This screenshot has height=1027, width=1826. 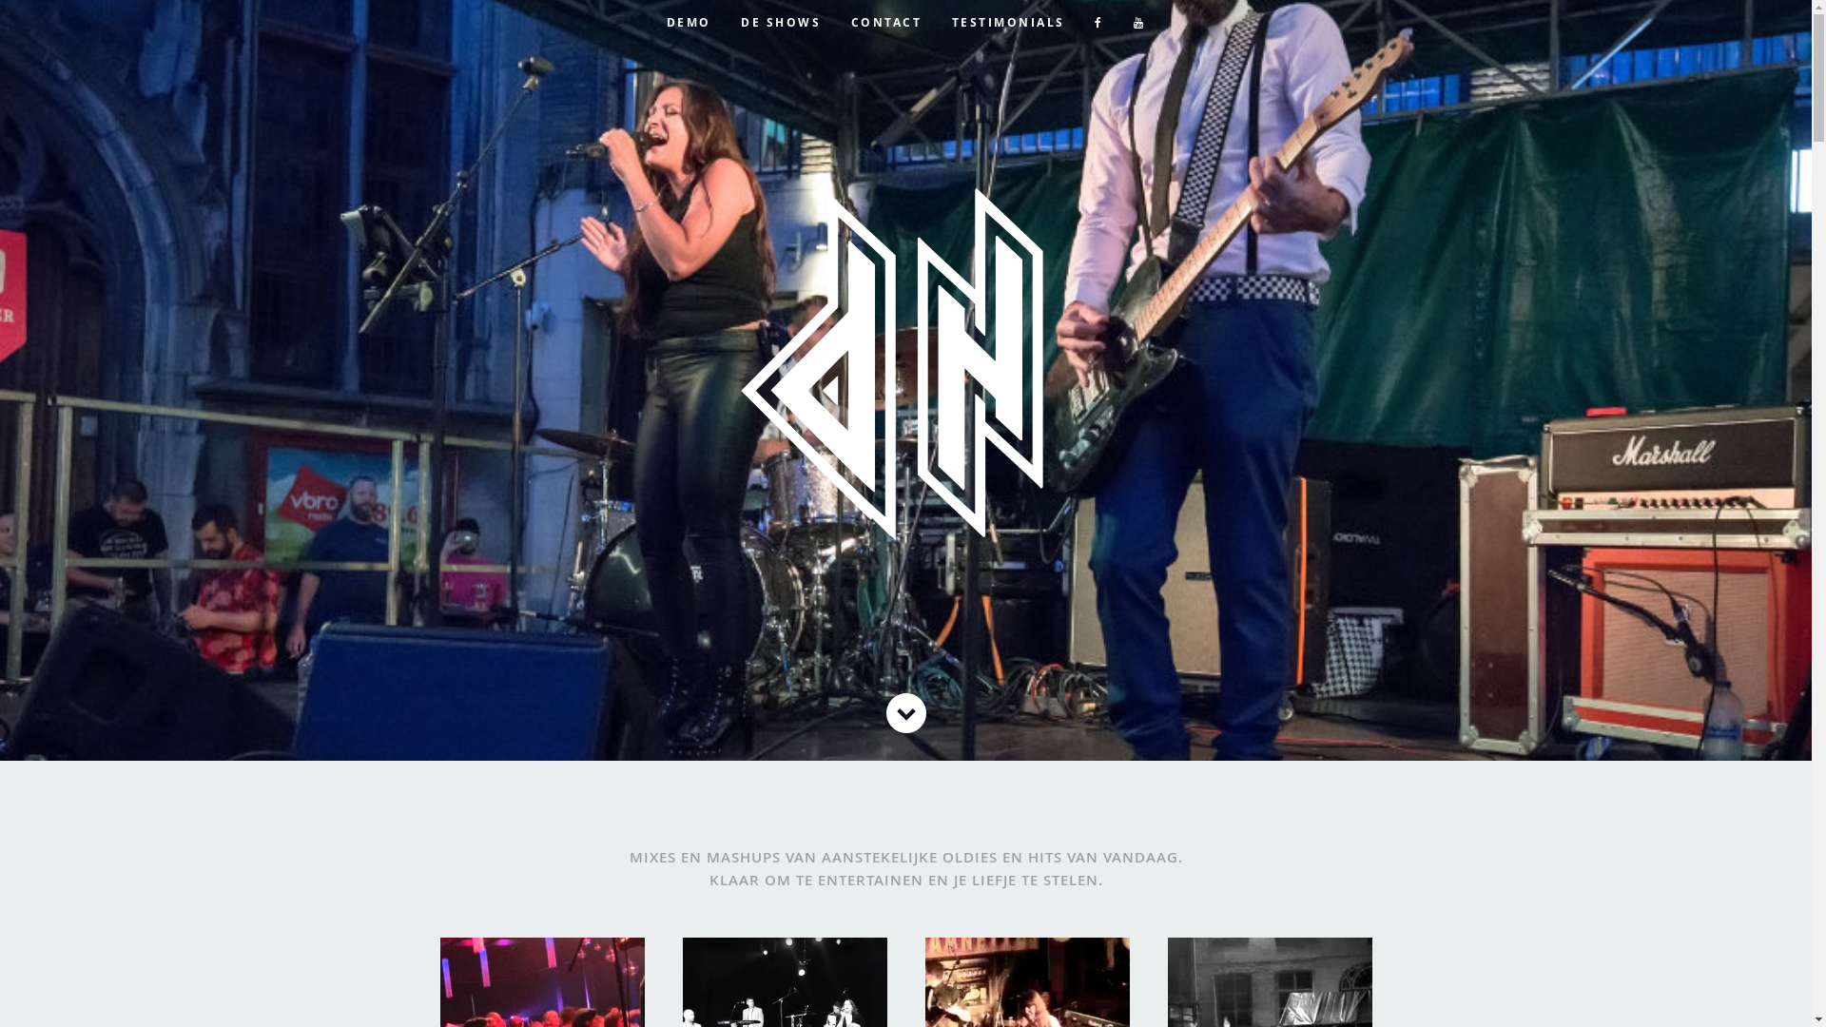 What do you see at coordinates (886, 23) in the screenshot?
I see `CONTACT` at bounding box center [886, 23].